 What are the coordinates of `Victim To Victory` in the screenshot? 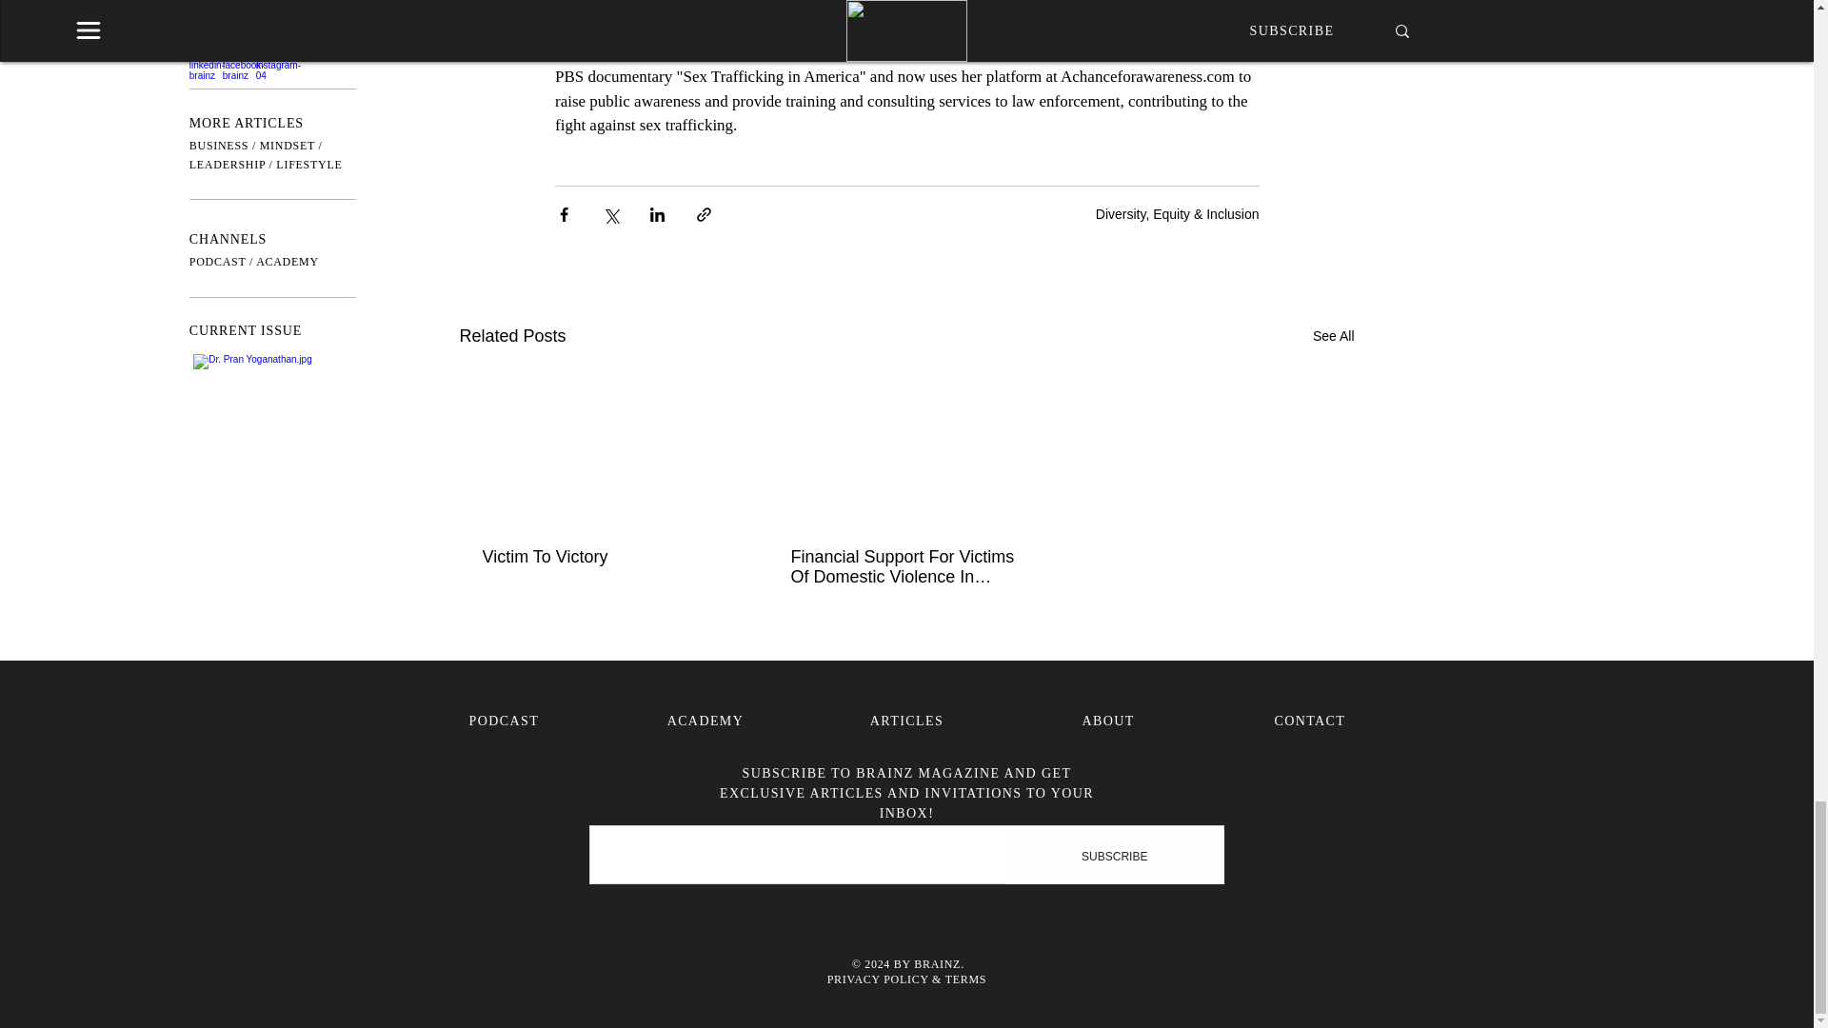 It's located at (597, 557).